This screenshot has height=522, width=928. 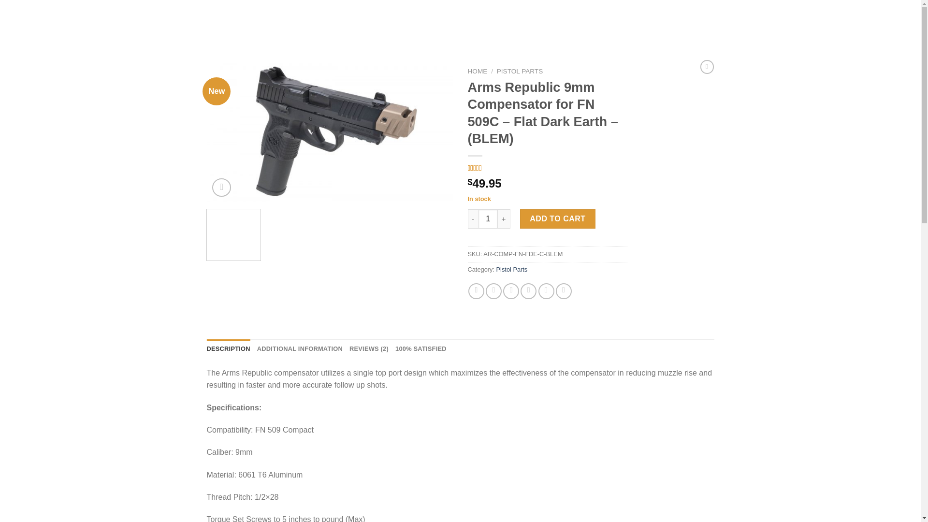 I want to click on Pin on Pinterest, so click(x=528, y=291).